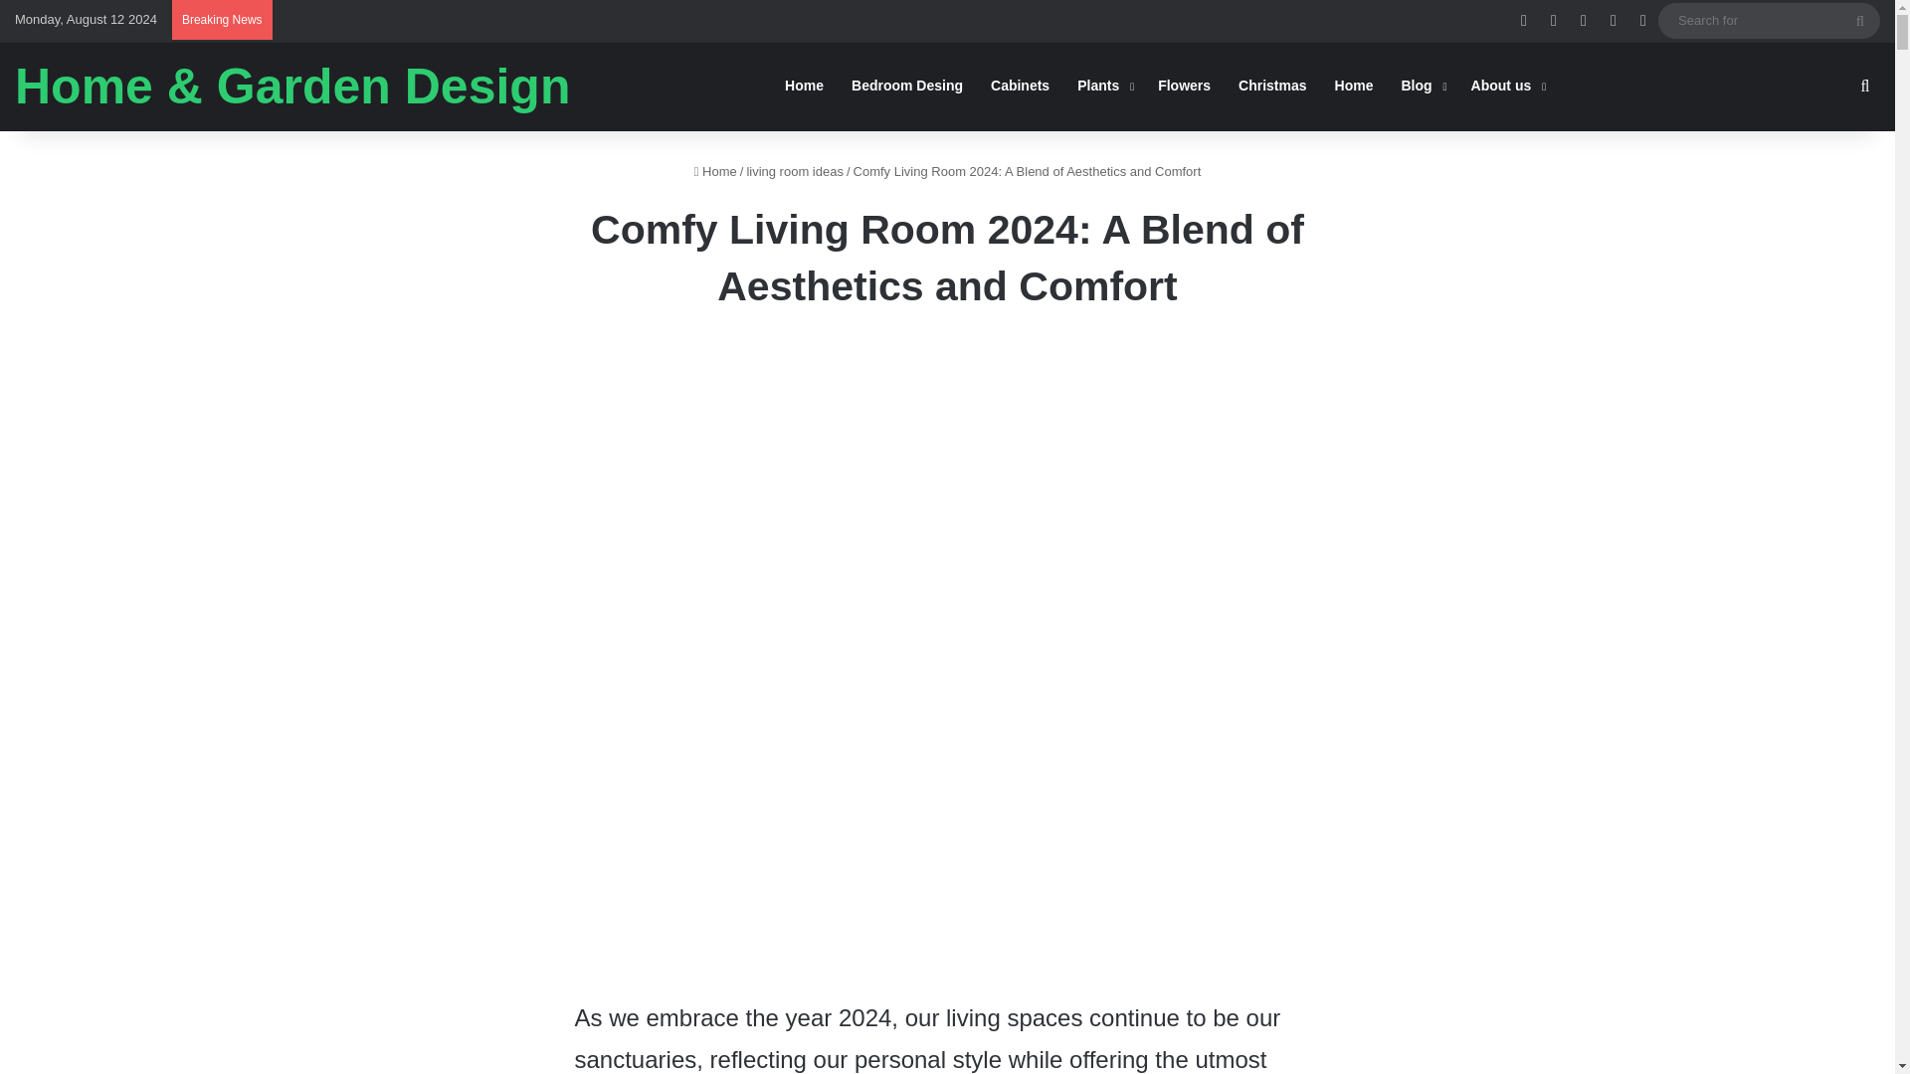 The width and height of the screenshot is (1910, 1074). What do you see at coordinates (1506, 86) in the screenshot?
I see `About us` at bounding box center [1506, 86].